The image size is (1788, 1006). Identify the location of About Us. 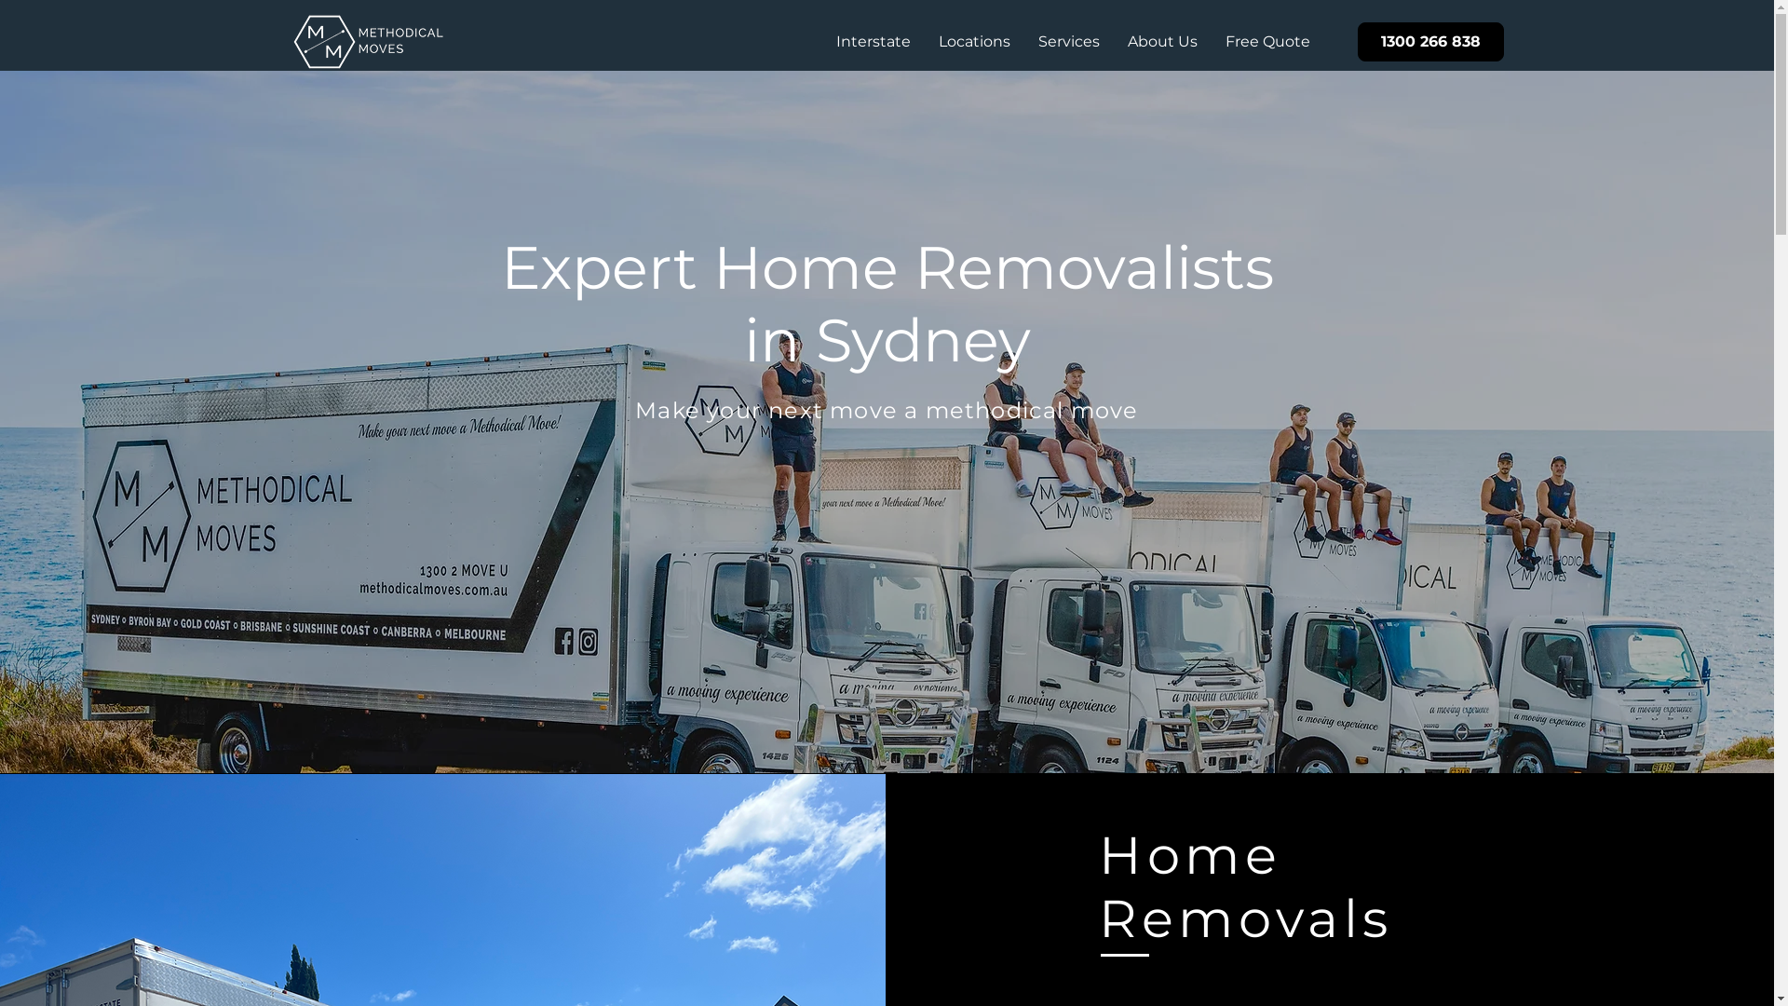
(1162, 42).